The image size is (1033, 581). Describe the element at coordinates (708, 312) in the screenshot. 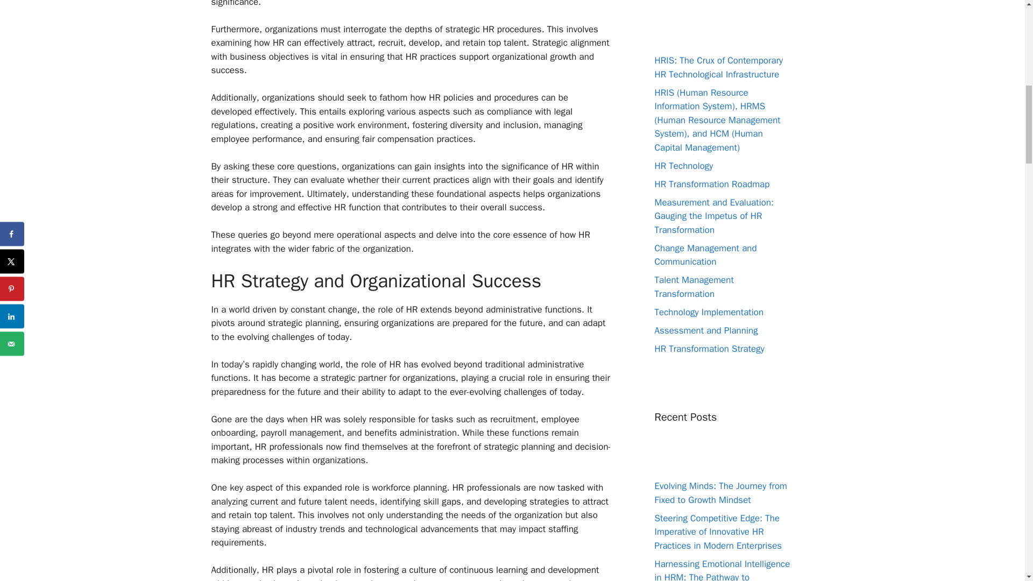

I see `Technology Implementation` at that location.